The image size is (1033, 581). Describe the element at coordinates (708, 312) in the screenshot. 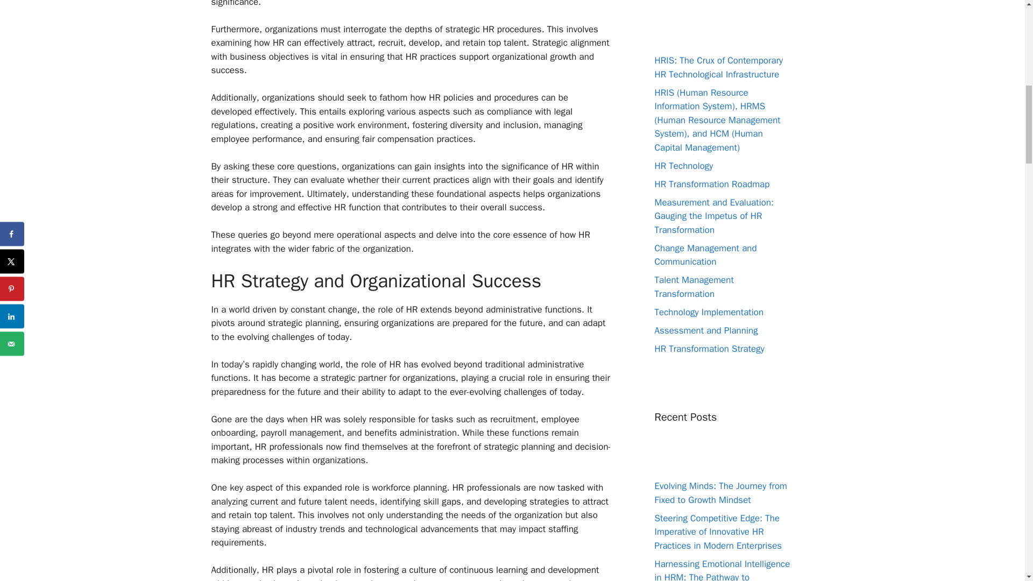

I see `Technology Implementation` at that location.